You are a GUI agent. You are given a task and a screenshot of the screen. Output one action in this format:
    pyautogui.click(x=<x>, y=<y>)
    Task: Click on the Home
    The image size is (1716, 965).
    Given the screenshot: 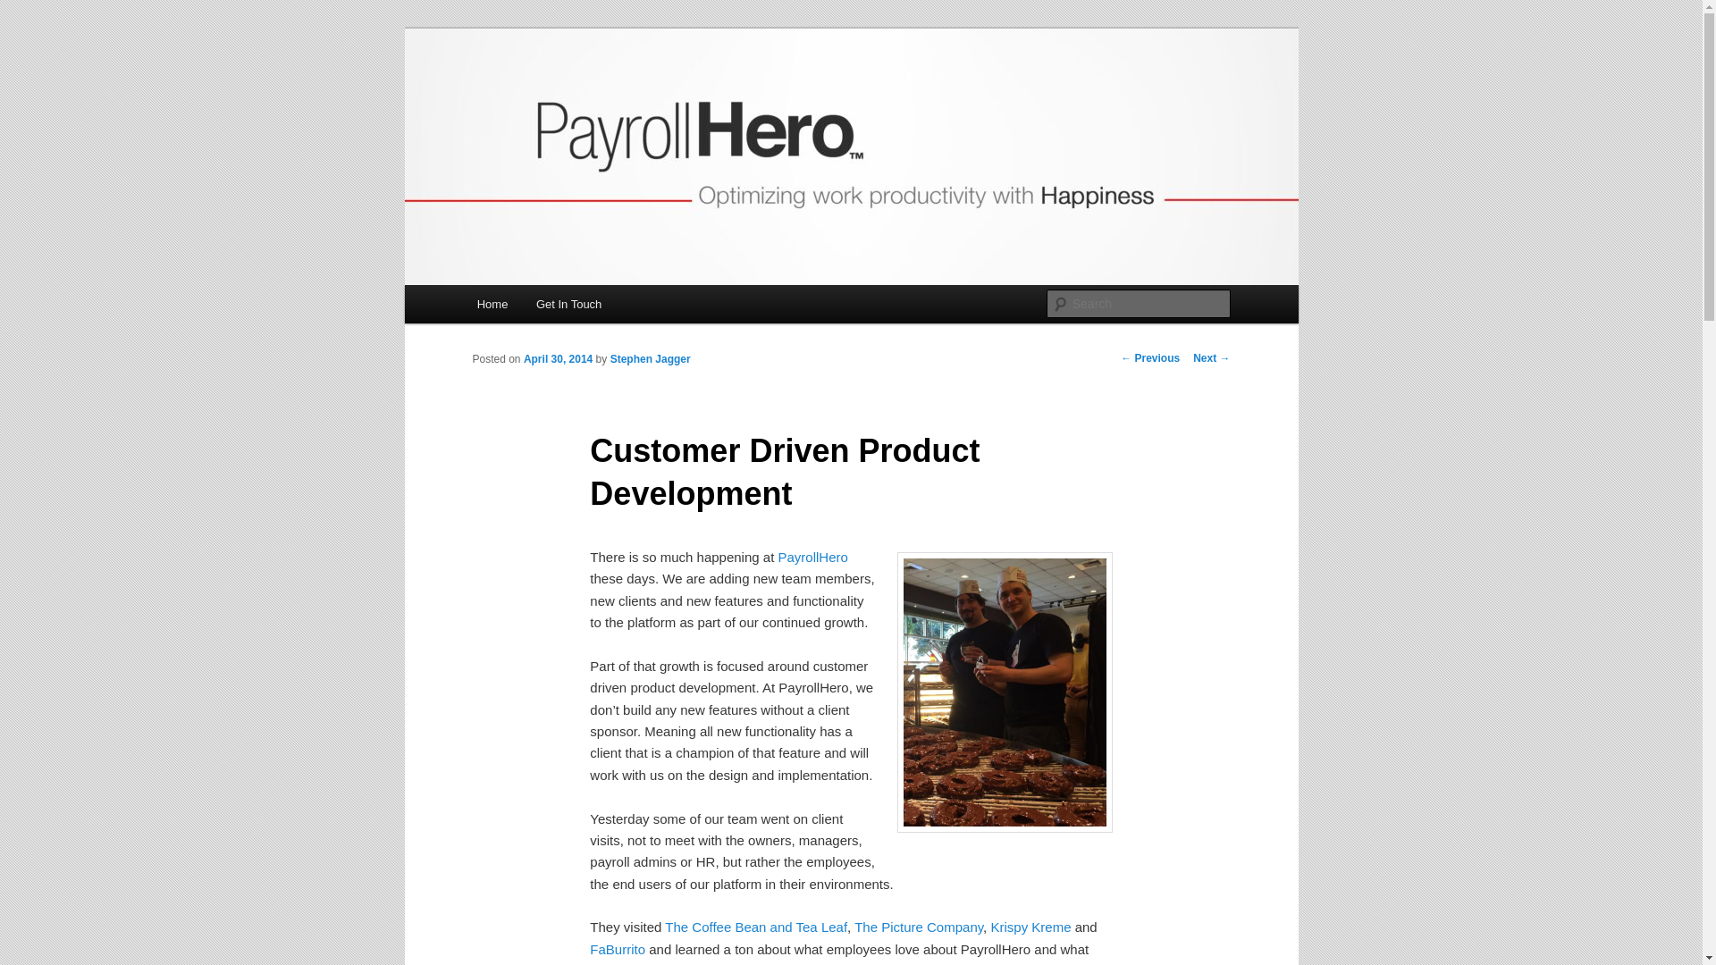 What is the action you would take?
    pyautogui.click(x=492, y=304)
    